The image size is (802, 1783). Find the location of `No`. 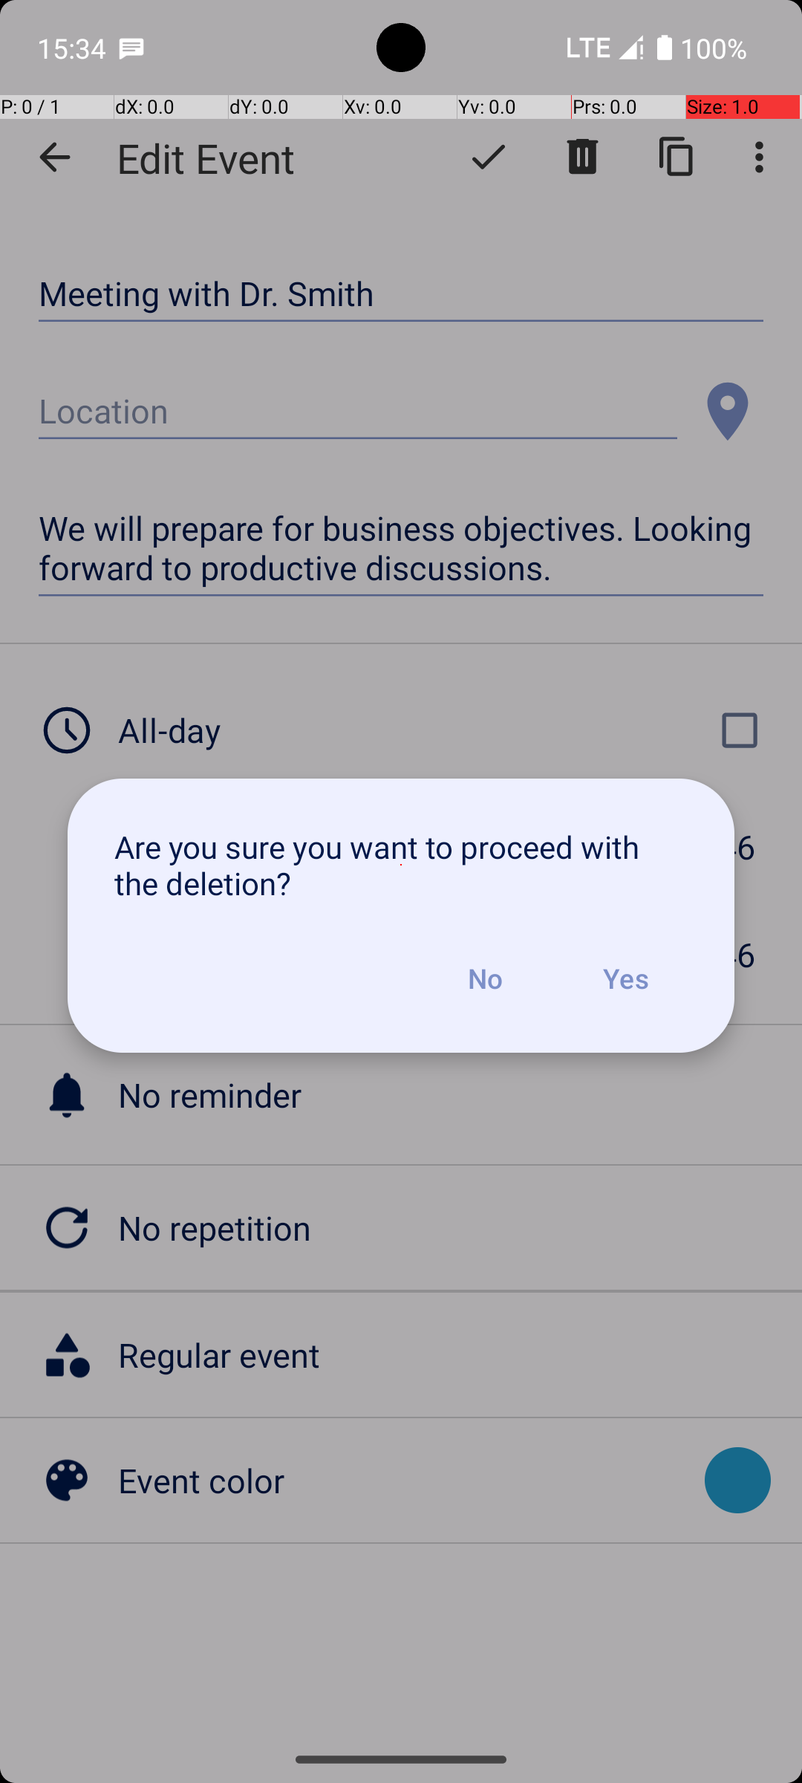

No is located at coordinates (485, 978).